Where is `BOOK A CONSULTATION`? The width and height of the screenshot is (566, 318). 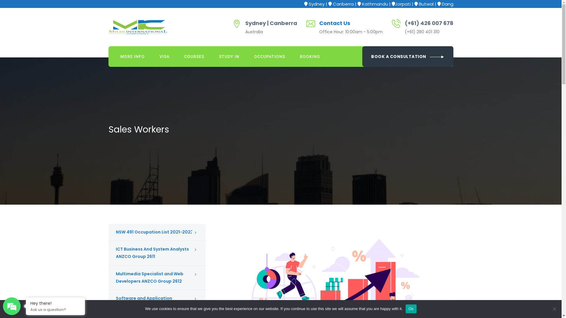
BOOK A CONSULTATION is located at coordinates (408, 57).